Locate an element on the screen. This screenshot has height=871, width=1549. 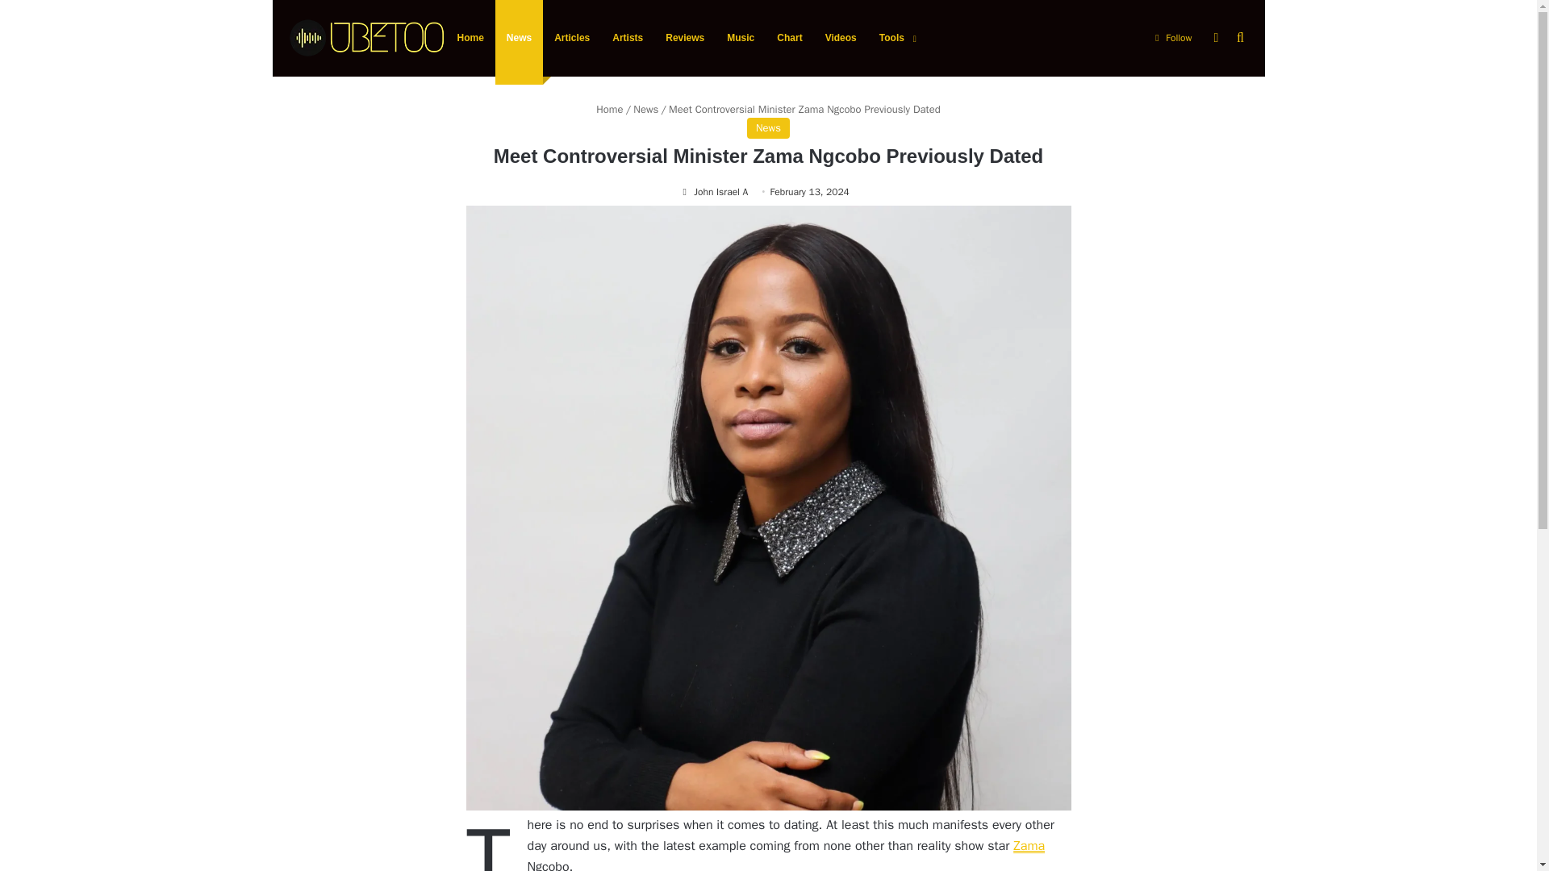
Music is located at coordinates (741, 39).